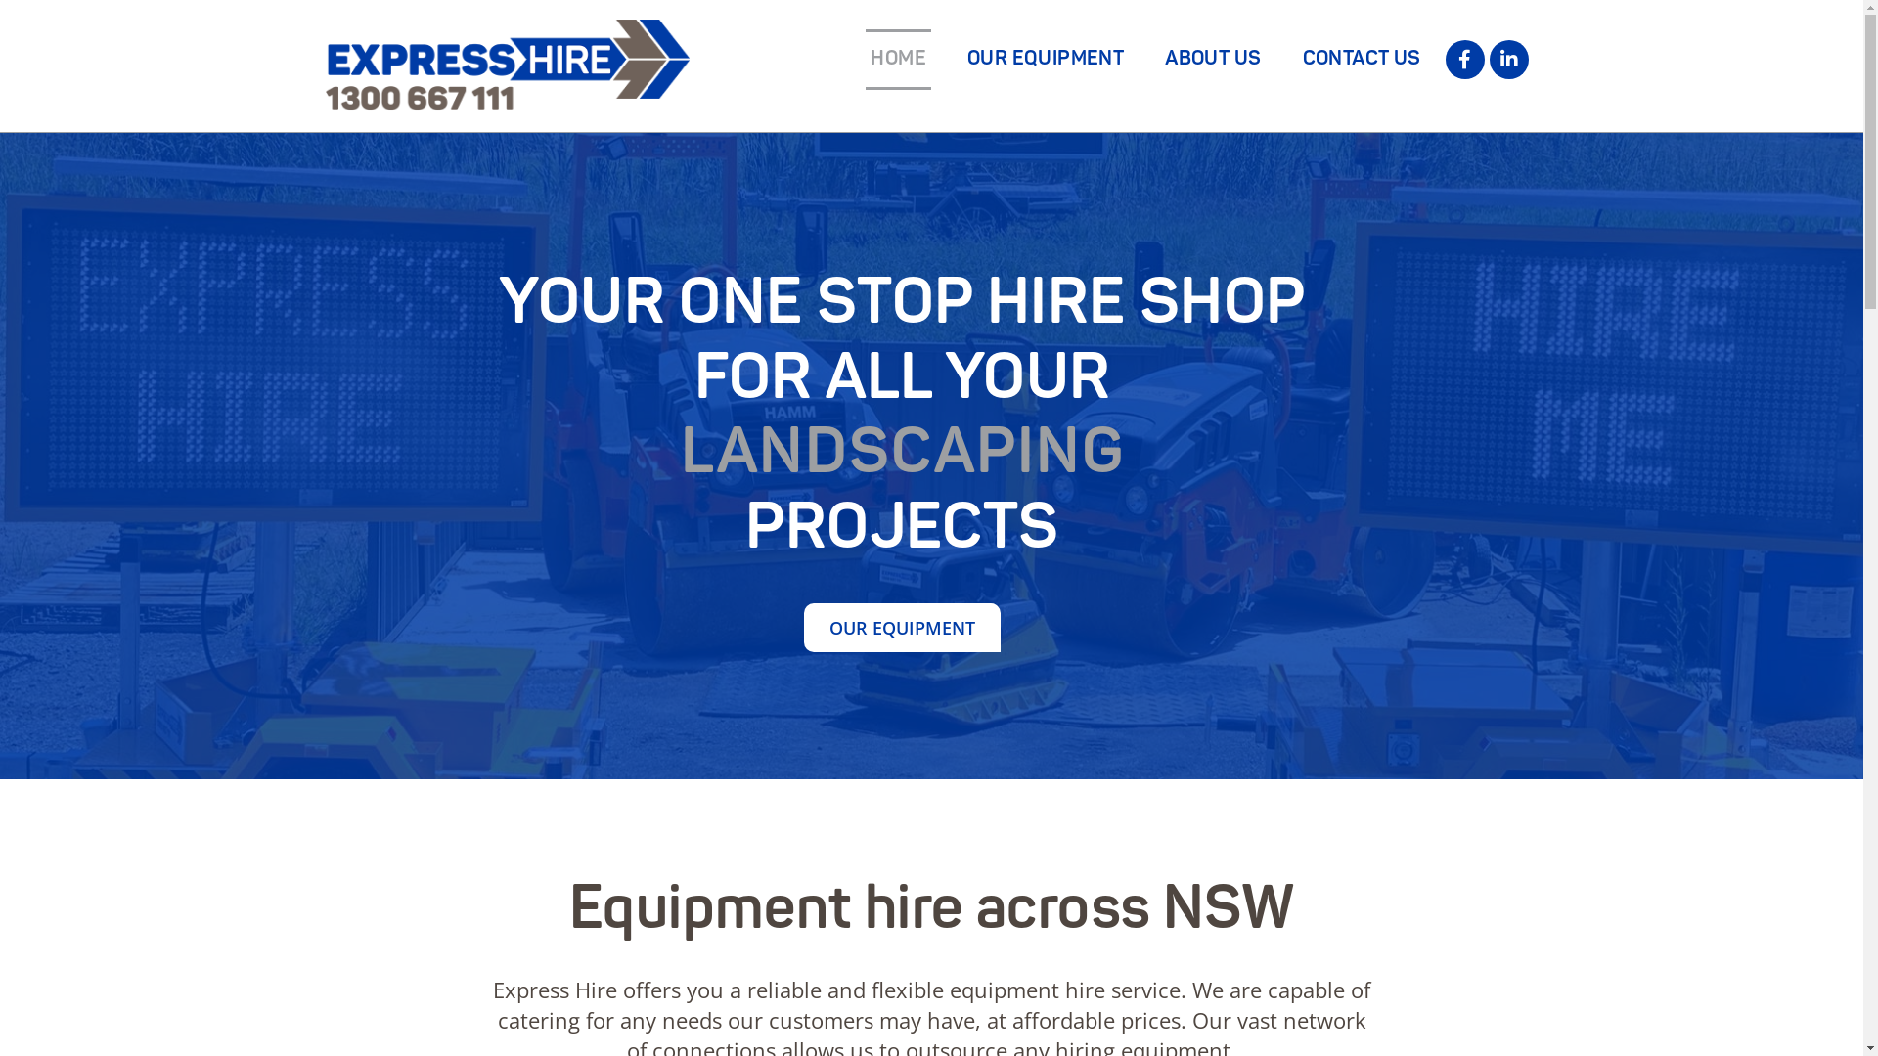 Image resolution: width=1878 pixels, height=1056 pixels. Describe the element at coordinates (898, 60) in the screenshot. I see `HOME` at that location.